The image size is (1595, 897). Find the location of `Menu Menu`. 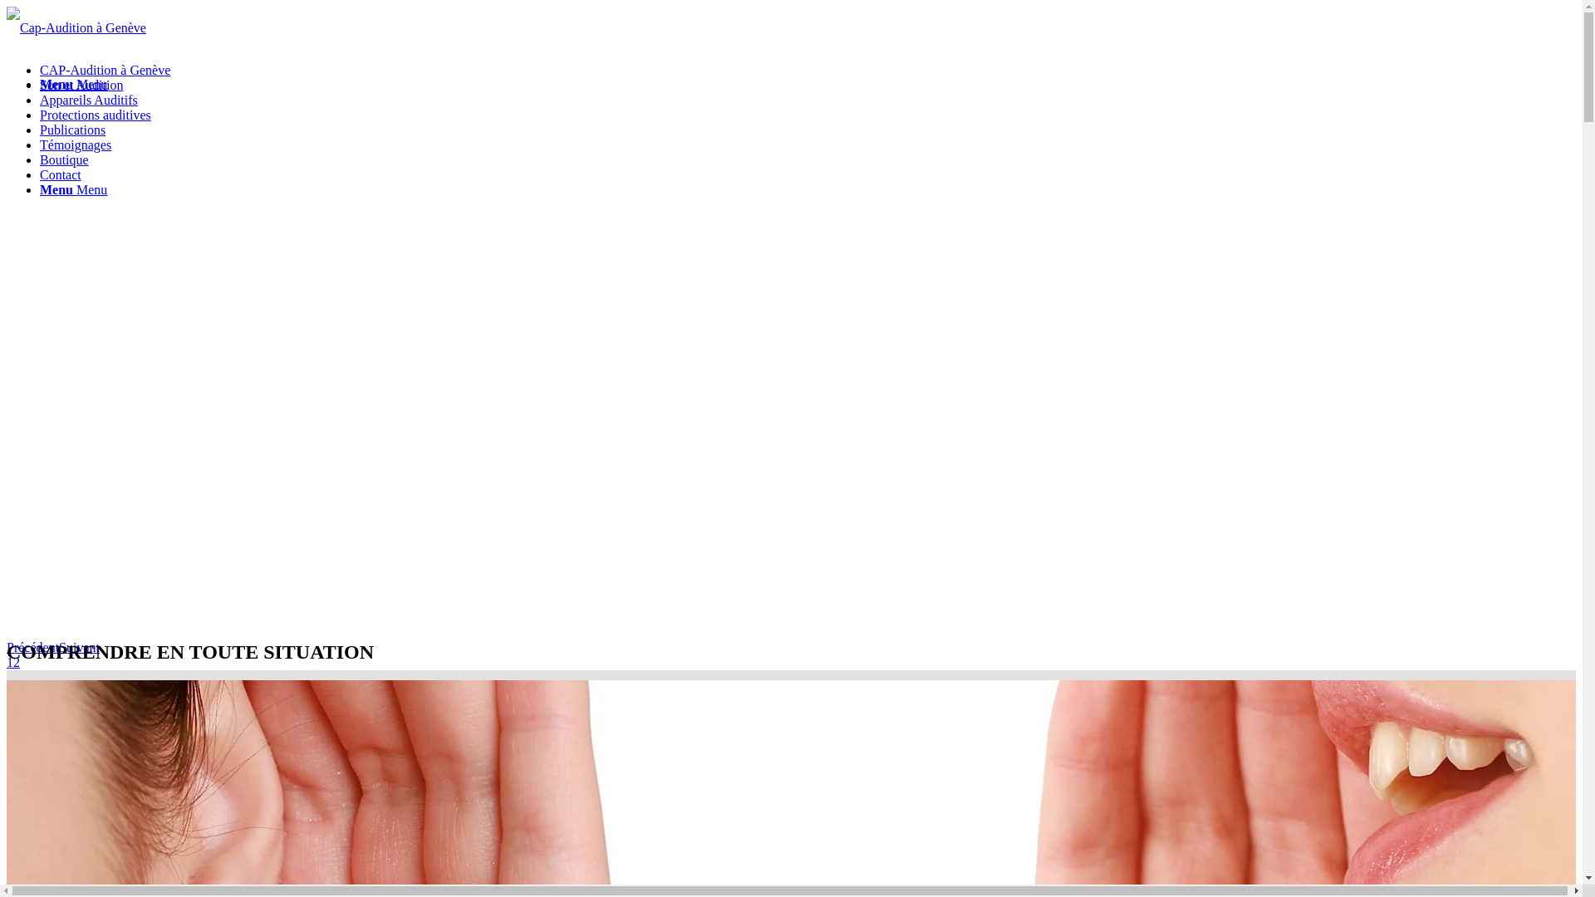

Menu Menu is located at coordinates (73, 85).